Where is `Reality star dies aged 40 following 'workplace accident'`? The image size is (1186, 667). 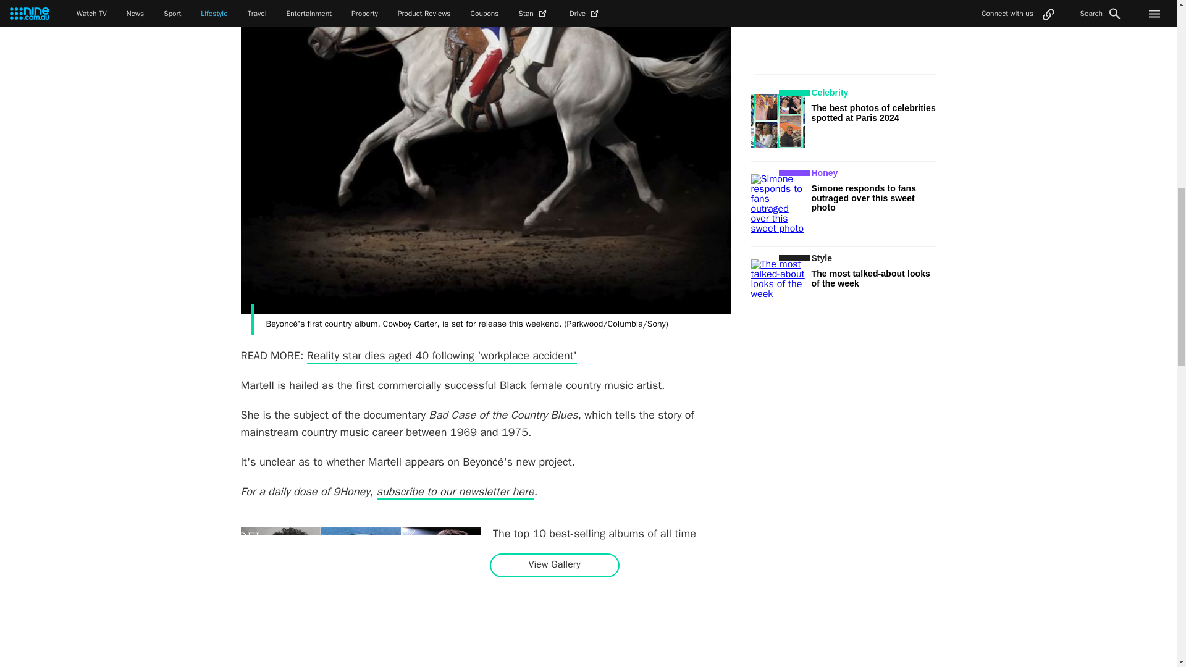
Reality star dies aged 40 following 'workplace accident' is located at coordinates (442, 356).